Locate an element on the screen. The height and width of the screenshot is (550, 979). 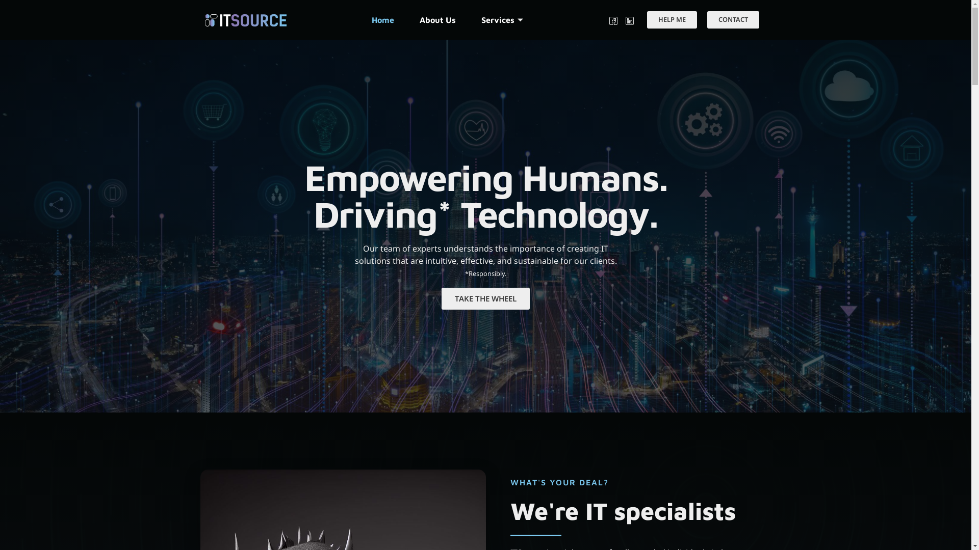
Services is located at coordinates (504, 20).